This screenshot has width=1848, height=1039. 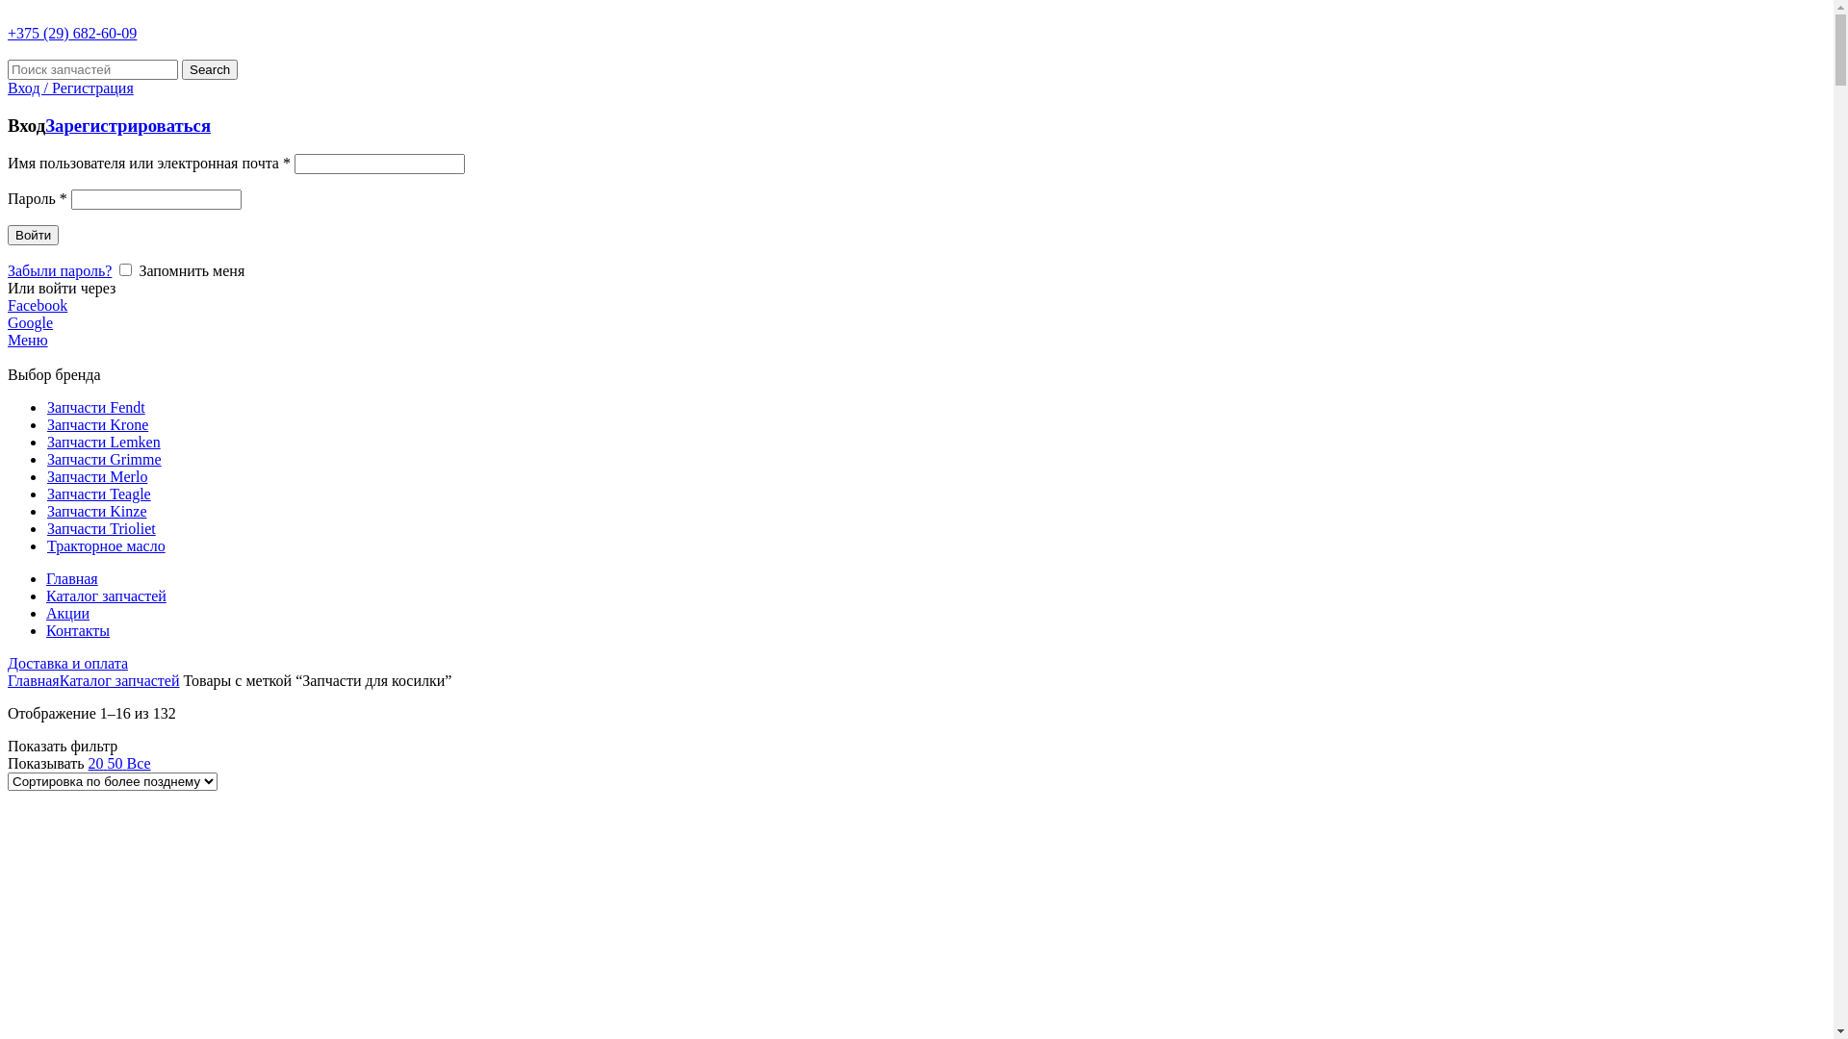 What do you see at coordinates (98, 764) in the screenshot?
I see `20` at bounding box center [98, 764].